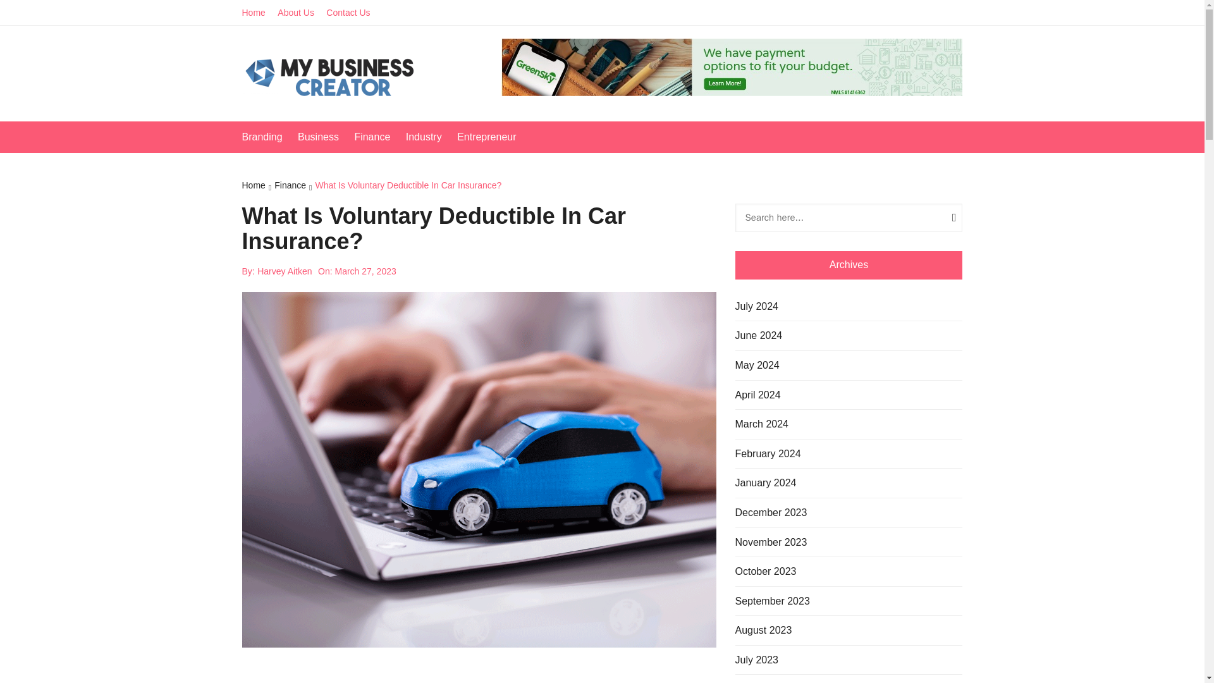 The width and height of the screenshot is (1214, 683). What do you see at coordinates (407, 186) in the screenshot?
I see `What Is Voluntary Deductible In Car Insurance?` at bounding box center [407, 186].